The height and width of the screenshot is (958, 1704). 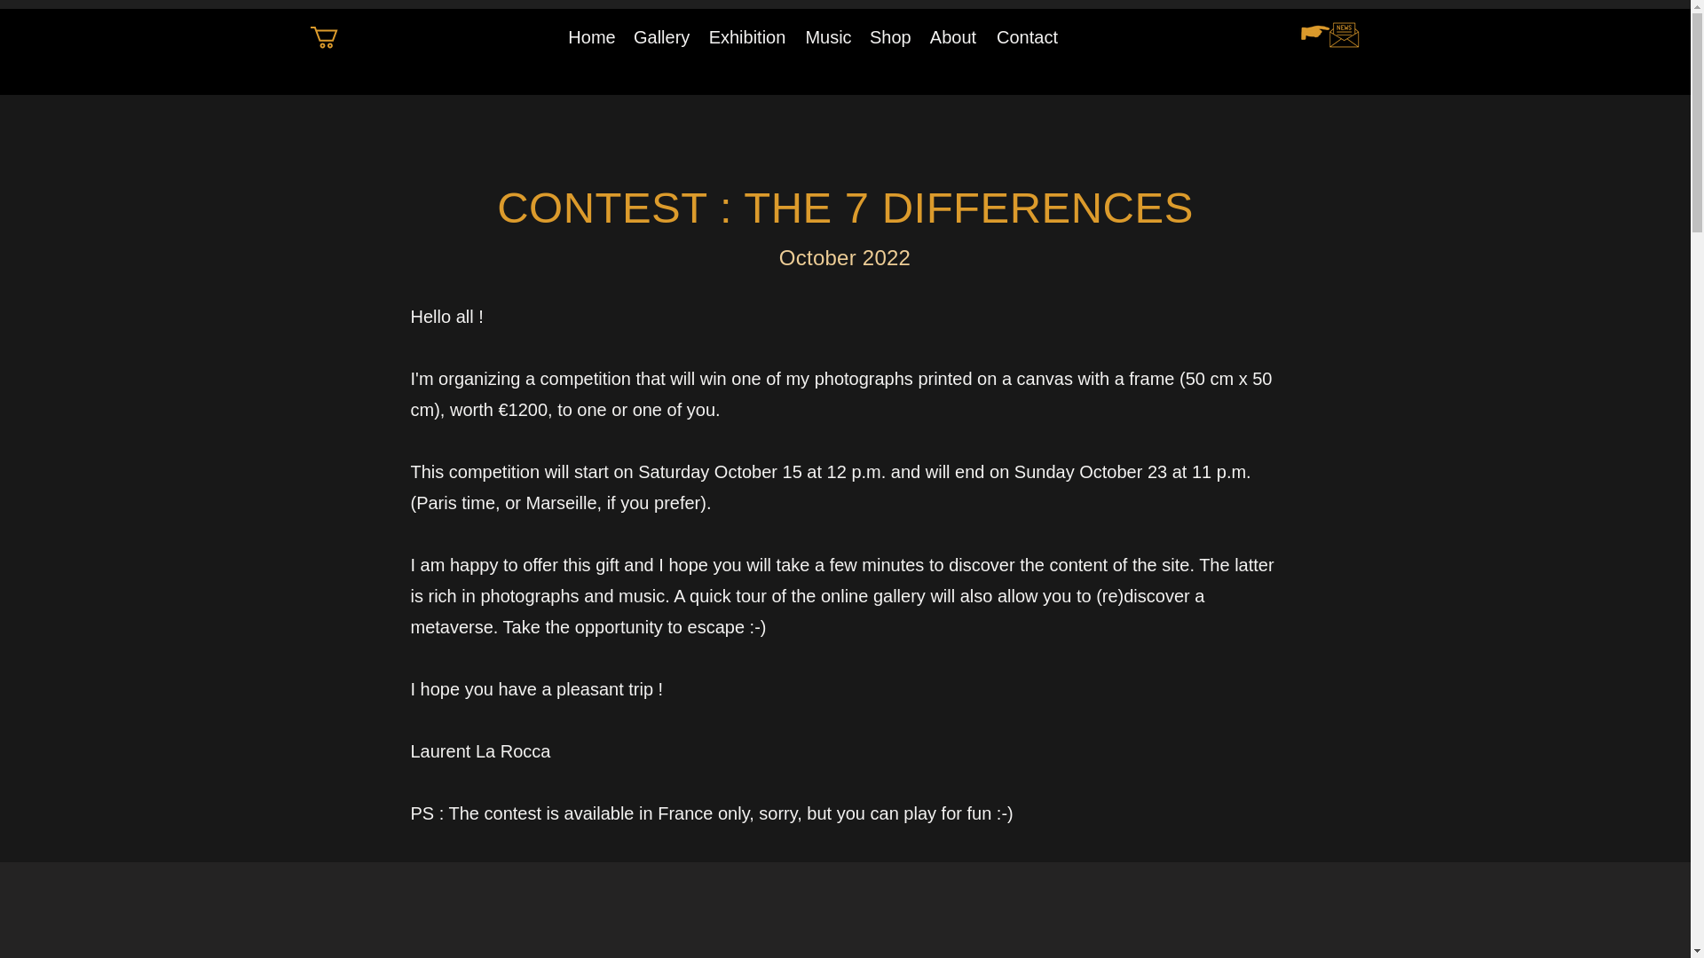 I want to click on About, so click(x=953, y=37).